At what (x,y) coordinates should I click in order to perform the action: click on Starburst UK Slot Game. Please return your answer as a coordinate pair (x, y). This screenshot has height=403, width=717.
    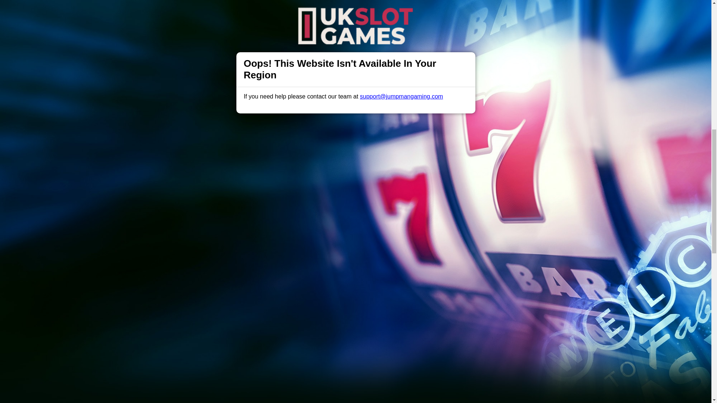
    Looking at the image, I should click on (356, 134).